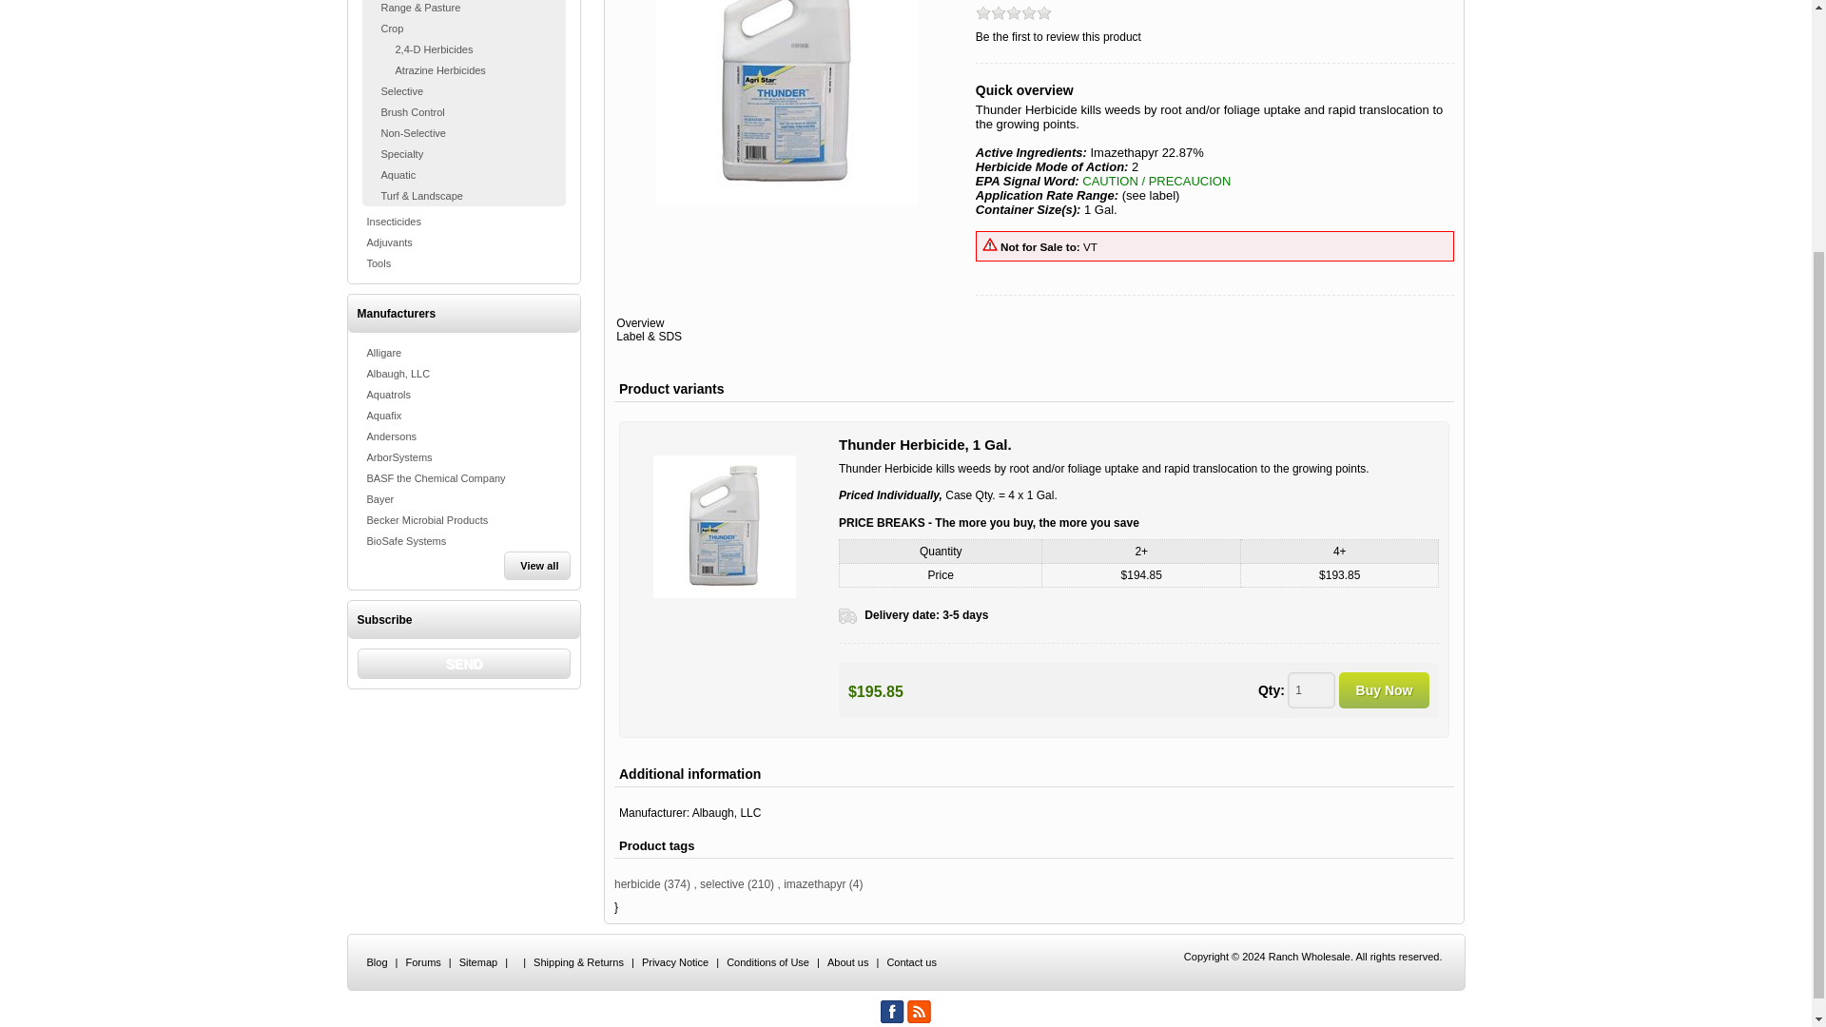 This screenshot has width=1826, height=1027. What do you see at coordinates (1311, 690) in the screenshot?
I see `1` at bounding box center [1311, 690].